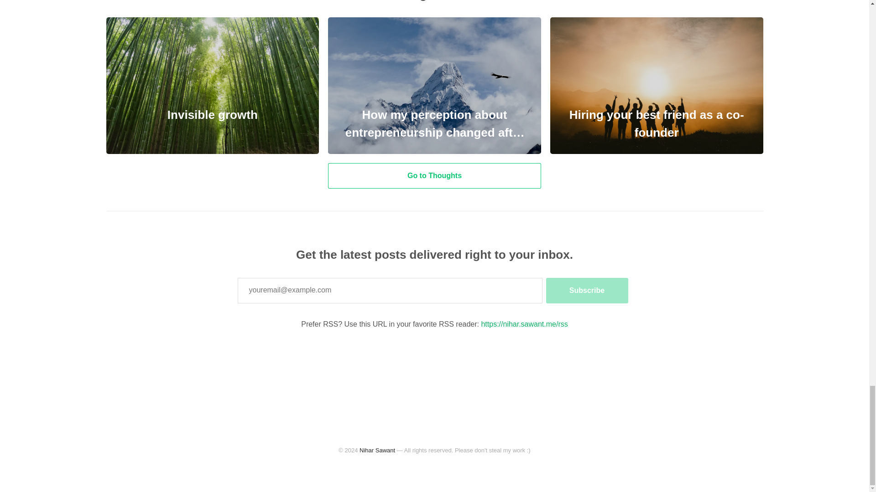 This screenshot has width=876, height=492. Describe the element at coordinates (434, 176) in the screenshot. I see `Go to Thoughts` at that location.